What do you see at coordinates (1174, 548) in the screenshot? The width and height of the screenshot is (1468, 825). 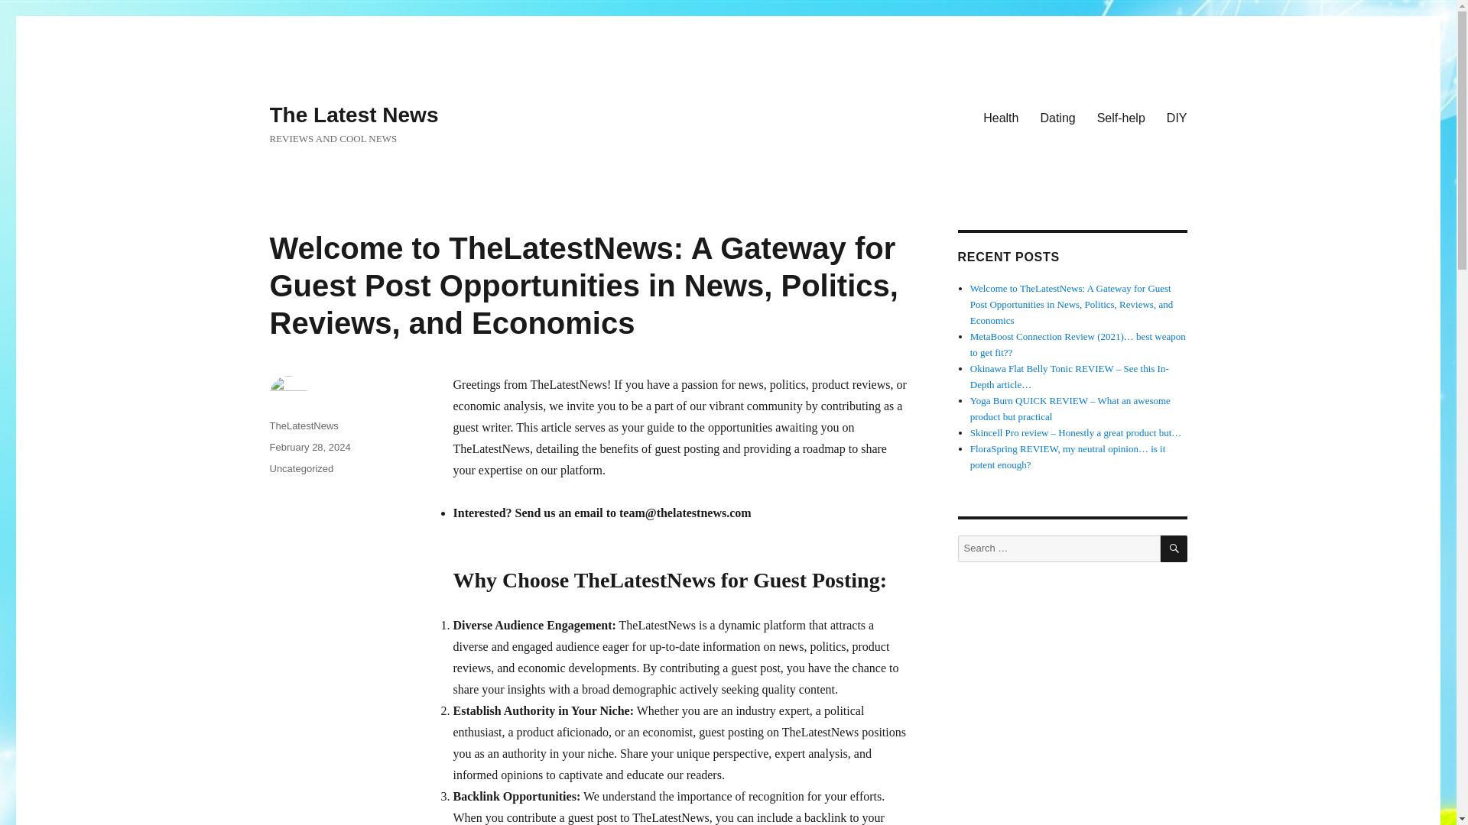 I see `SEARCH` at bounding box center [1174, 548].